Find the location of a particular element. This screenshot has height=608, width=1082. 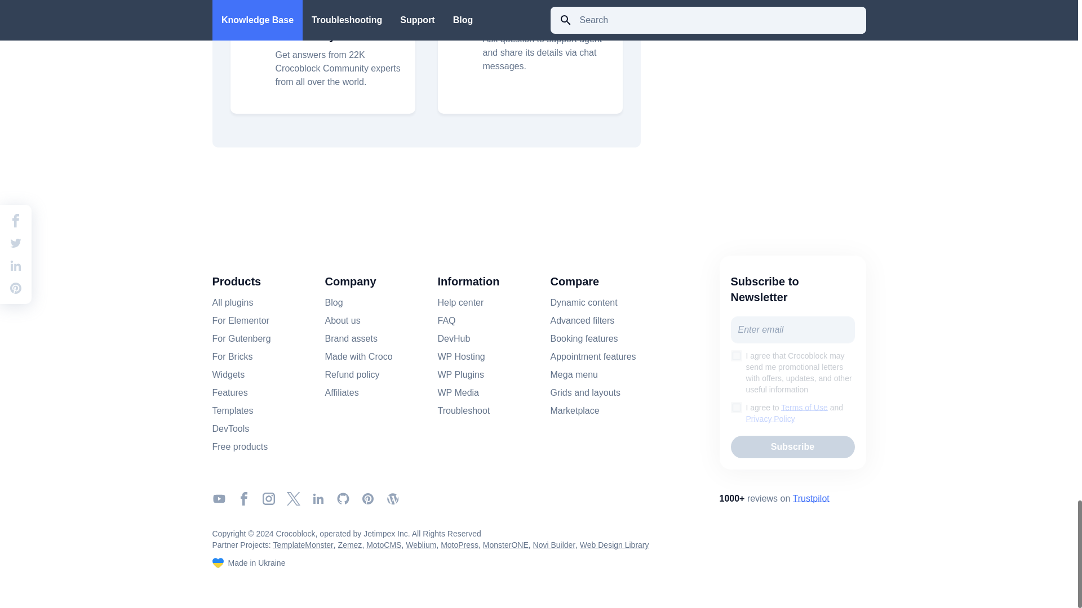

About us is located at coordinates (343, 321).